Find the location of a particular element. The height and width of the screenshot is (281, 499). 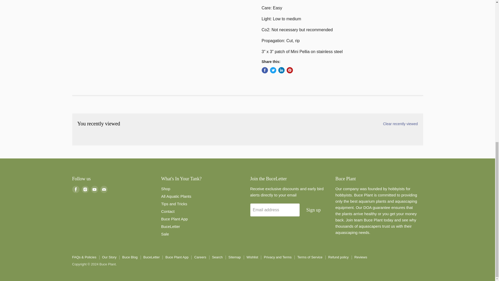

Email is located at coordinates (104, 189).